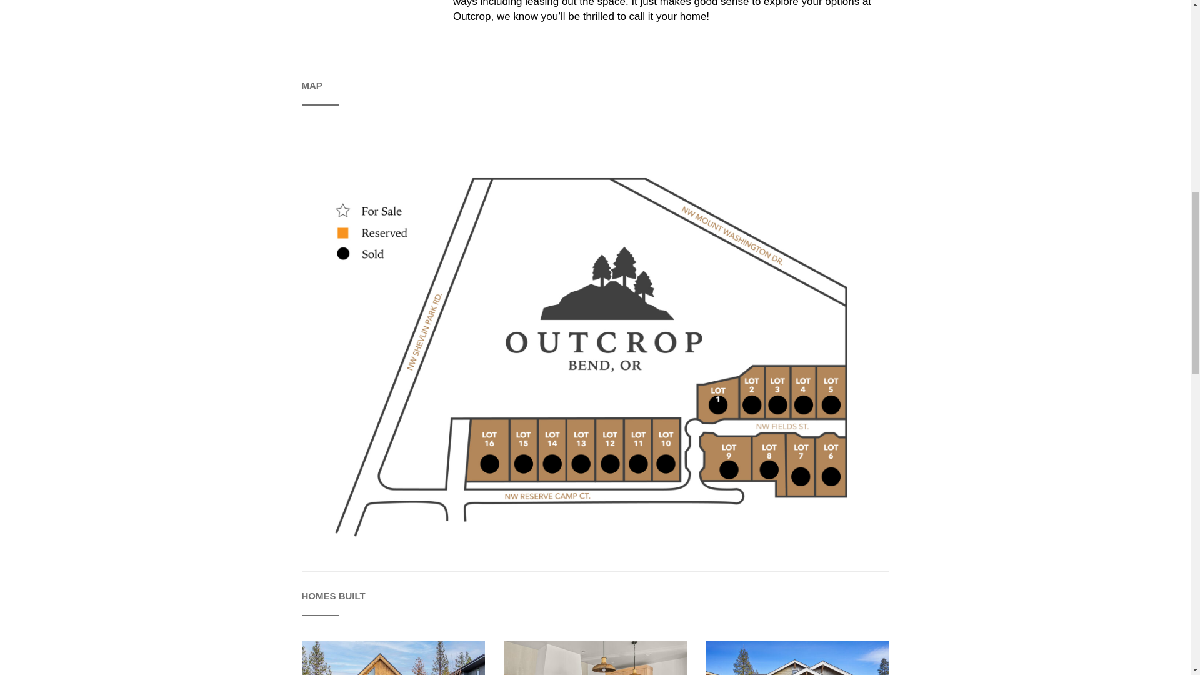 This screenshot has height=675, width=1200. Describe the element at coordinates (595, 657) in the screenshot. I see `2250 NW Reserve 30` at that location.